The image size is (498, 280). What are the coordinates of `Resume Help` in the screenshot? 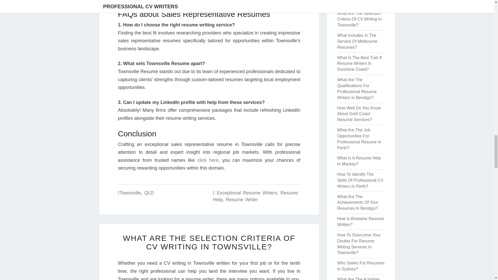 It's located at (255, 196).